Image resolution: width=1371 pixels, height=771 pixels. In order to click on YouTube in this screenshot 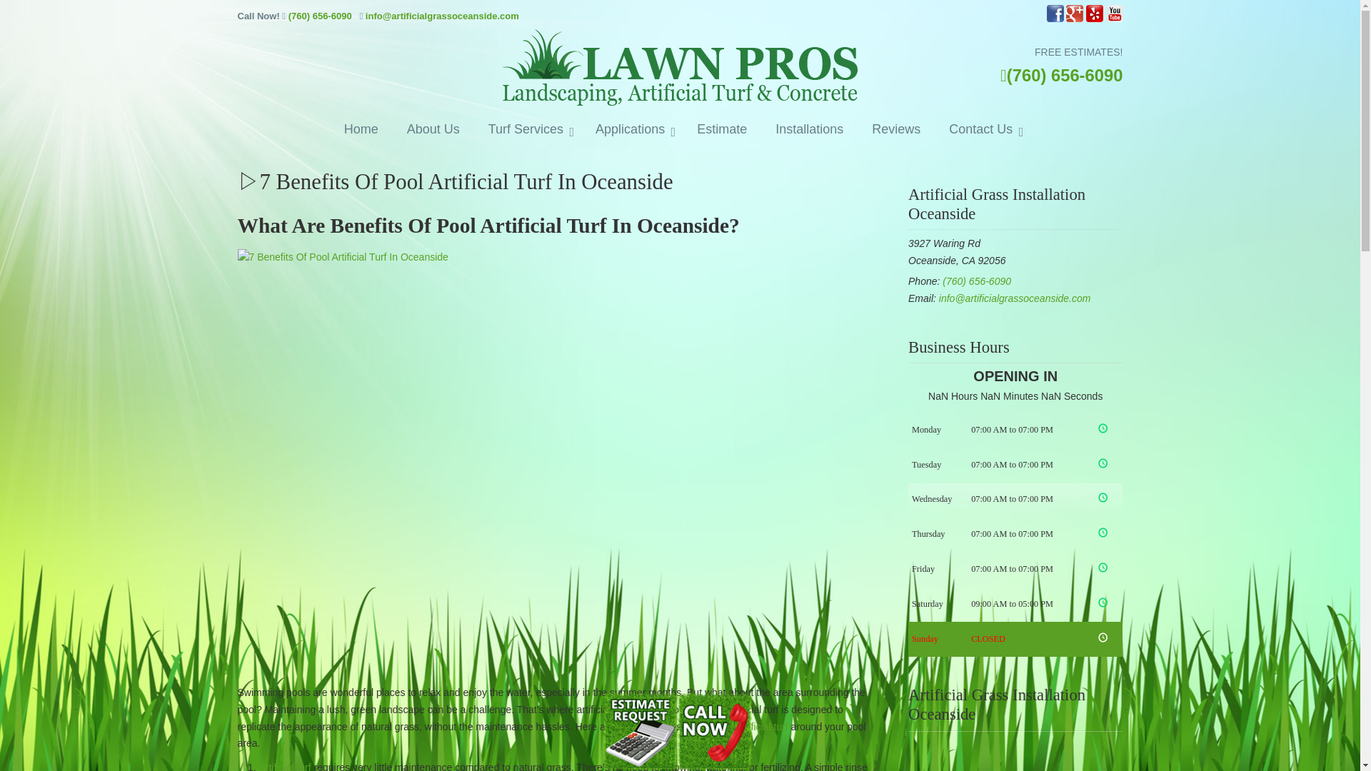, I will do `click(1114, 19)`.